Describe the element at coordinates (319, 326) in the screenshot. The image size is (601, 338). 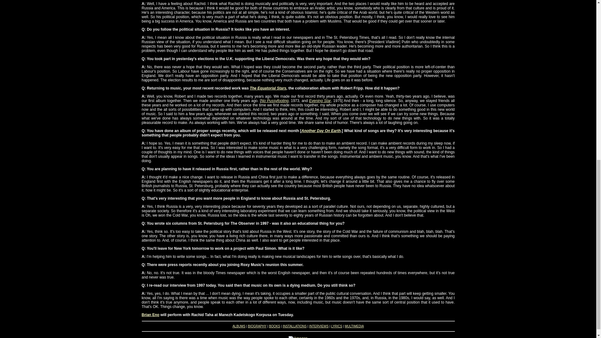
I see `INTERVIEWS` at that location.